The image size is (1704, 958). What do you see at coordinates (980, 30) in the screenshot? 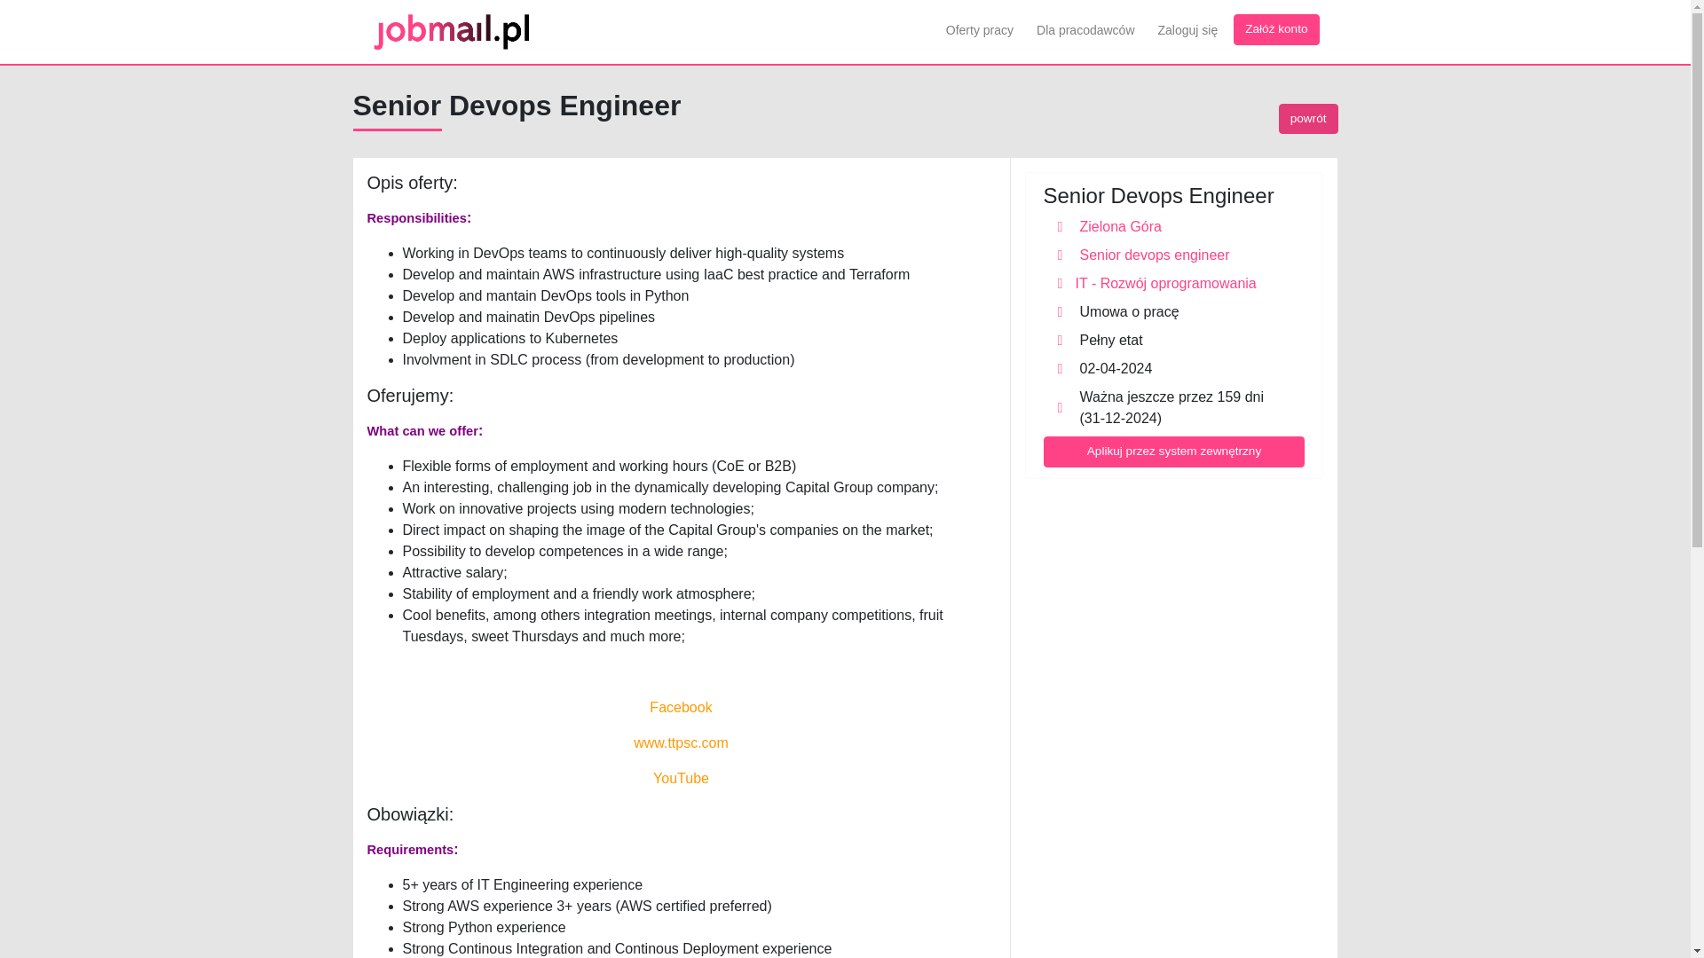
I see `Oferty pracy` at bounding box center [980, 30].